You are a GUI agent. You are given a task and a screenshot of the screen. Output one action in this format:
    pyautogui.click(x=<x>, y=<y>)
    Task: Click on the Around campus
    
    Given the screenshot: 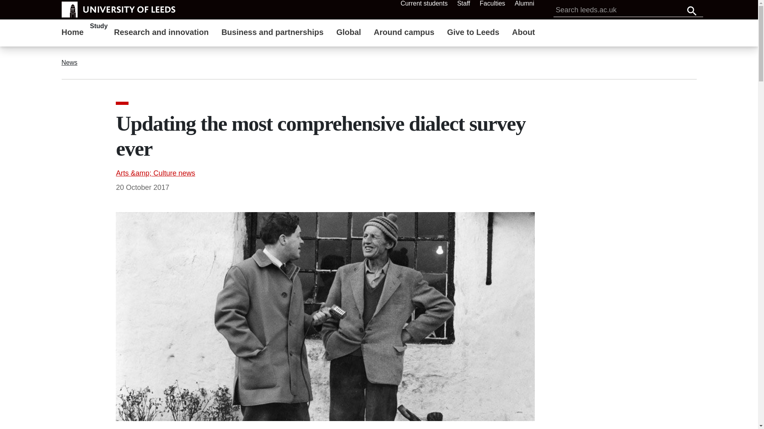 What is the action you would take?
    pyautogui.click(x=404, y=33)
    